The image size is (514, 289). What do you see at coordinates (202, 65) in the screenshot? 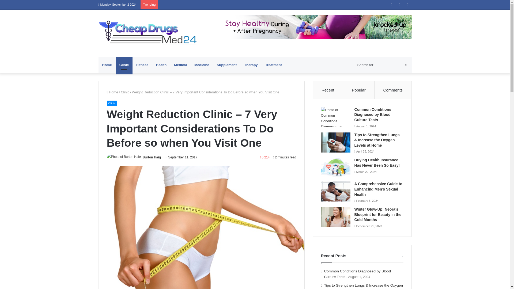
I see `Medicine` at bounding box center [202, 65].